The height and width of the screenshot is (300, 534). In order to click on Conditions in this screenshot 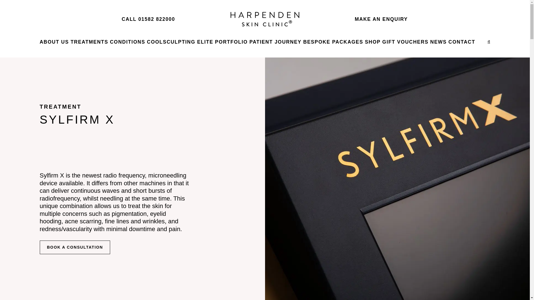, I will do `click(127, 42)`.